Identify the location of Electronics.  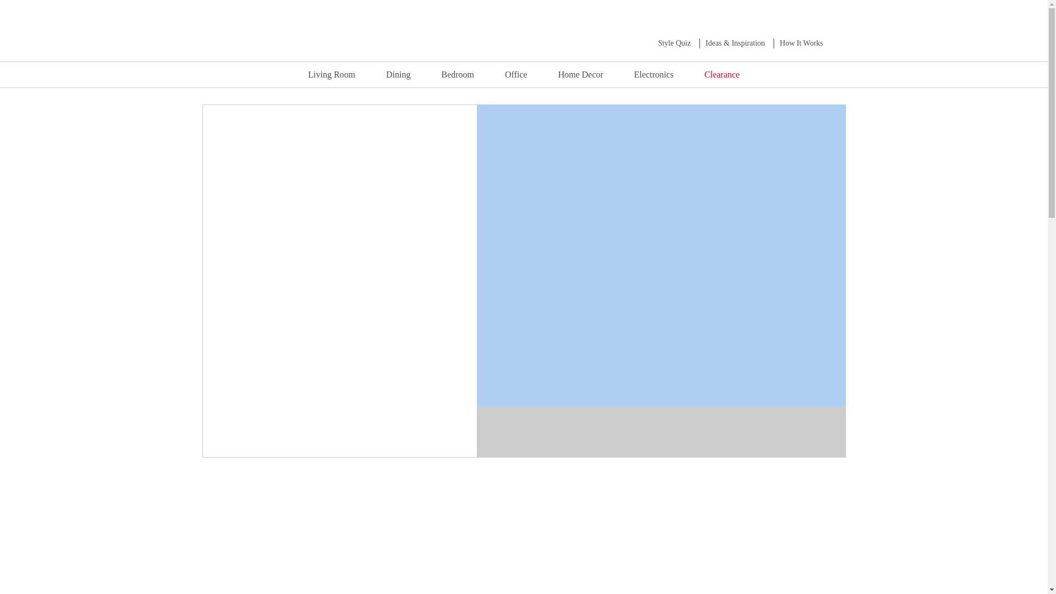
(654, 74).